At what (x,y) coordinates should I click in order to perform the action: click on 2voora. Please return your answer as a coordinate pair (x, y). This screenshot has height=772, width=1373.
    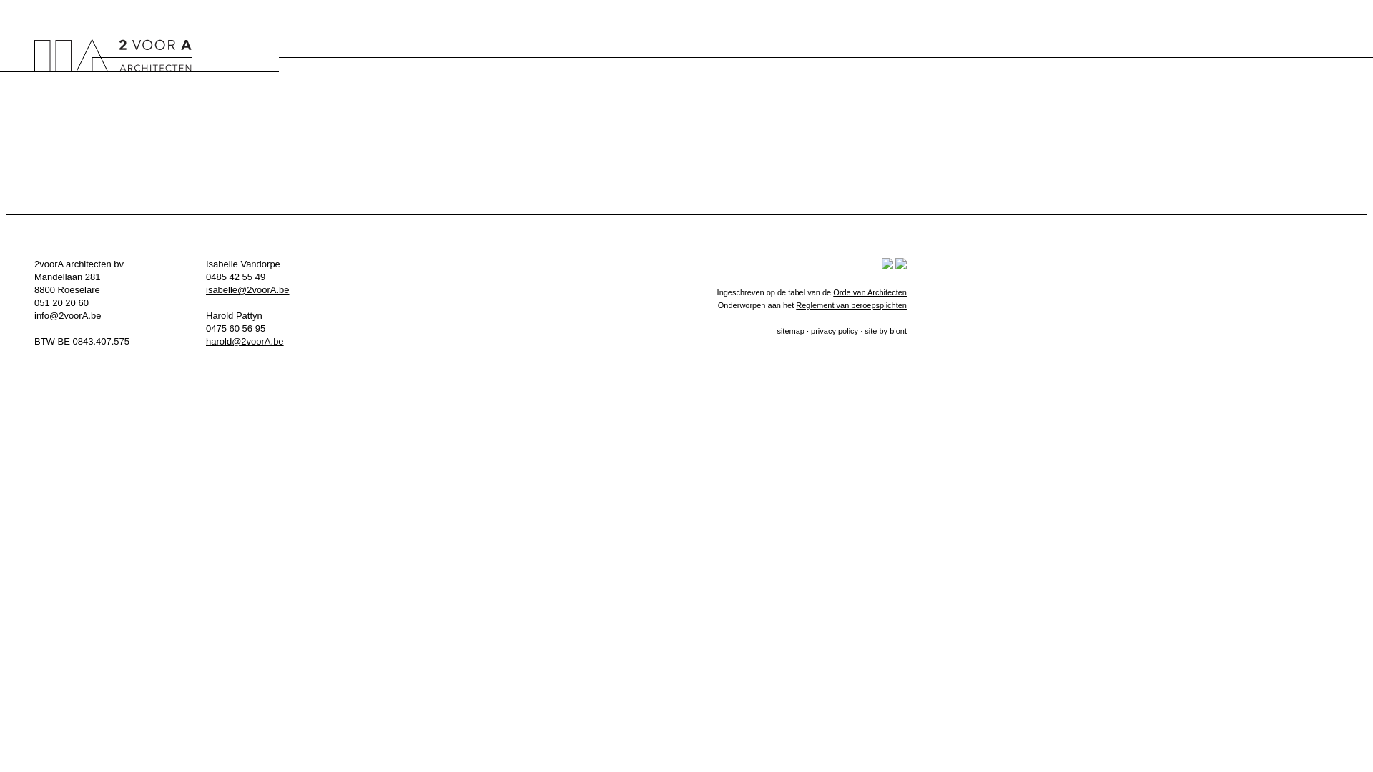
    Looking at the image, I should click on (113, 56).